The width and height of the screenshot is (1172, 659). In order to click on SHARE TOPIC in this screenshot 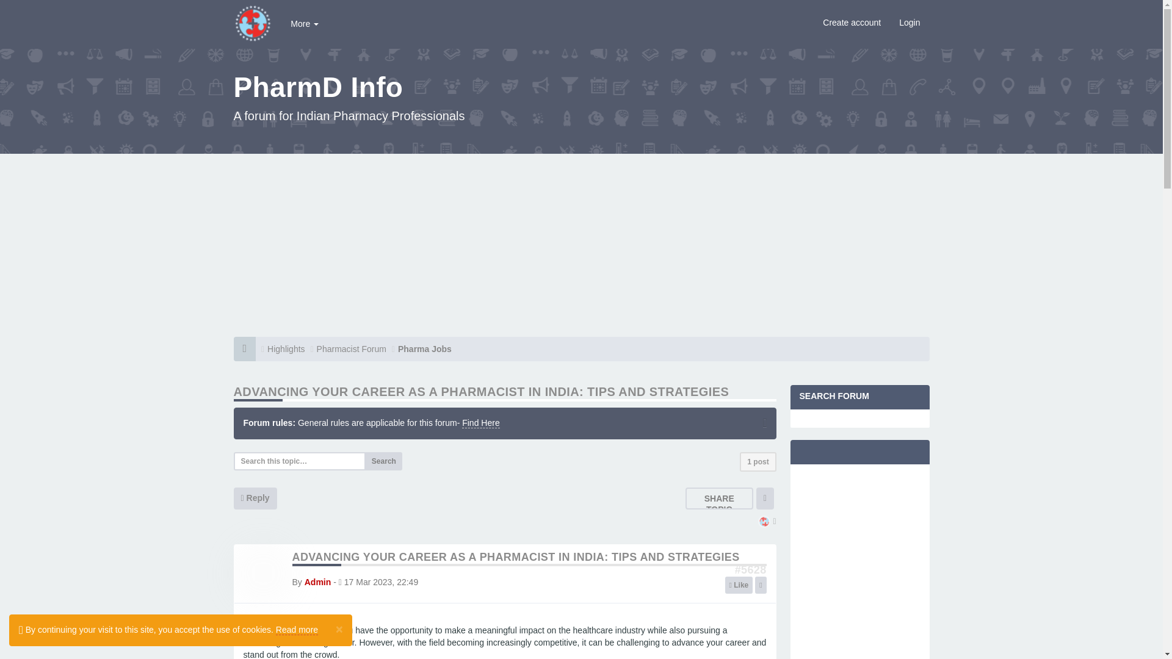, I will do `click(719, 504)`.